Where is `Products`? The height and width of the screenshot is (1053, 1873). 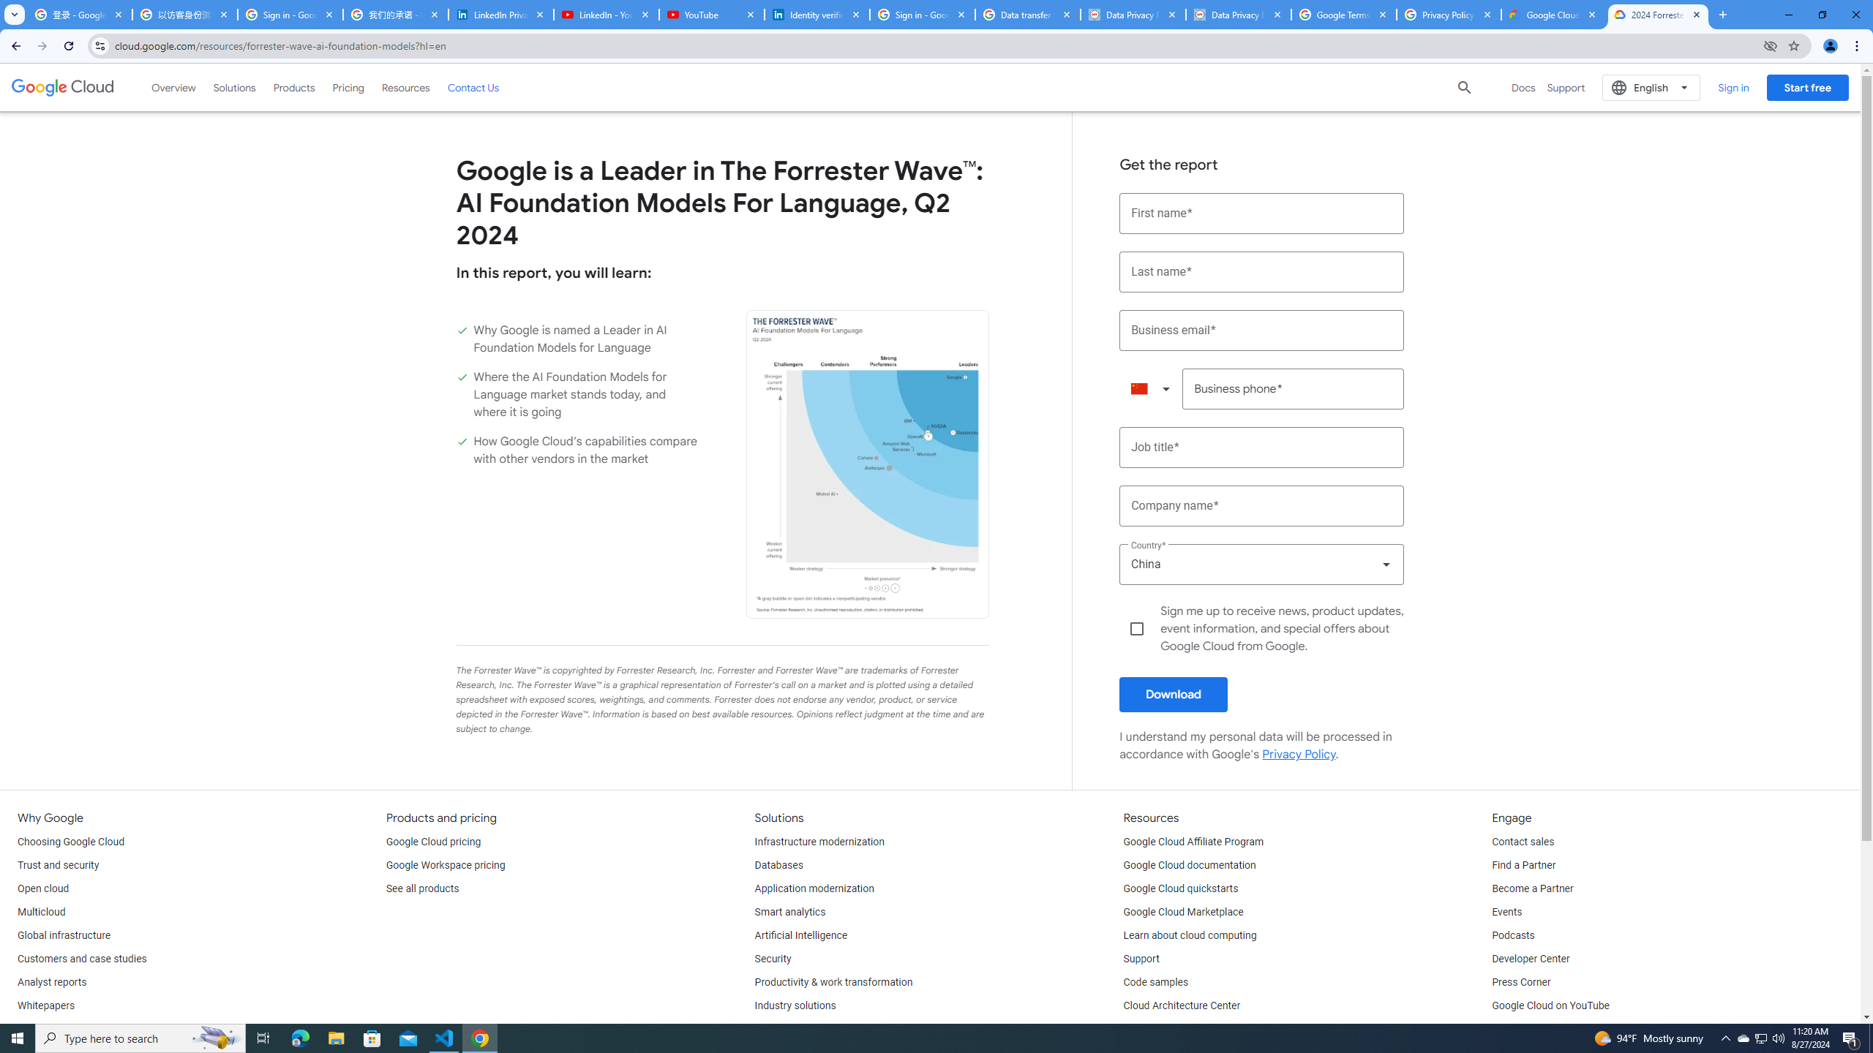 Products is located at coordinates (294, 87).